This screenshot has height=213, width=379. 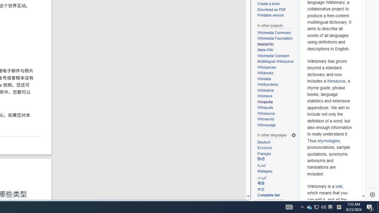 What do you see at coordinates (266, 91) in the screenshot?
I see `Wikimania` at bounding box center [266, 91].